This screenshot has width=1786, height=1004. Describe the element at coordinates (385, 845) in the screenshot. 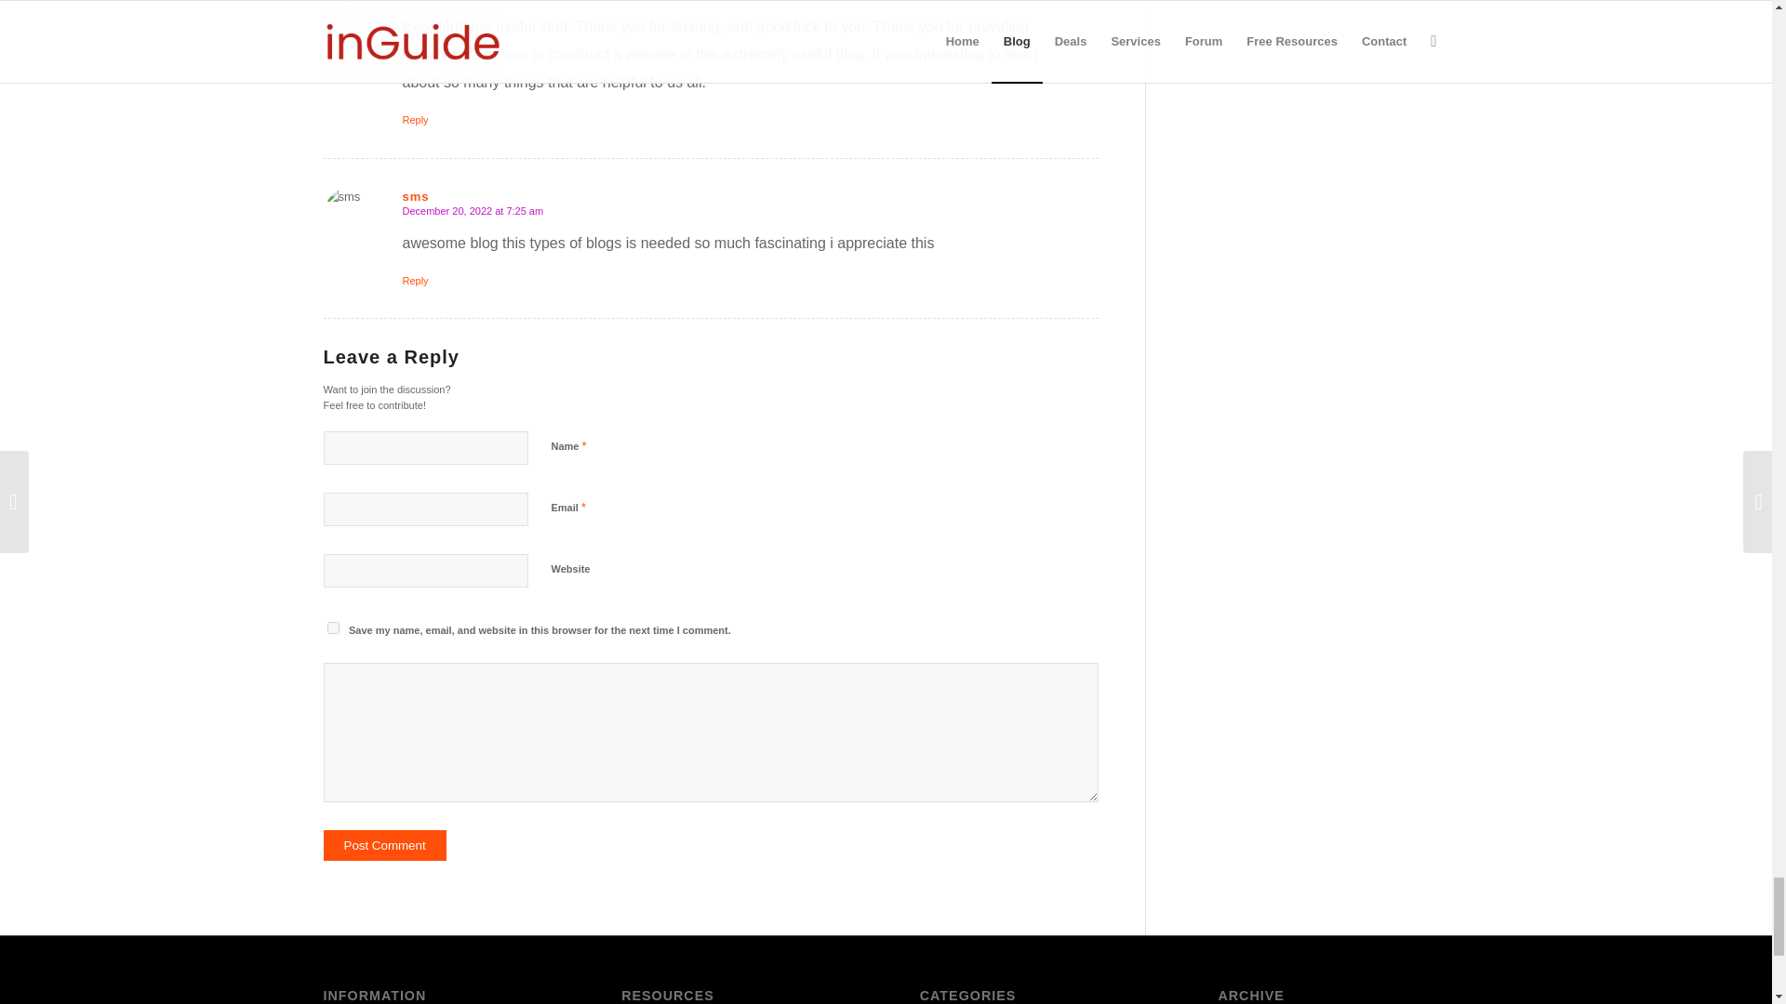

I see `Post Comment` at that location.